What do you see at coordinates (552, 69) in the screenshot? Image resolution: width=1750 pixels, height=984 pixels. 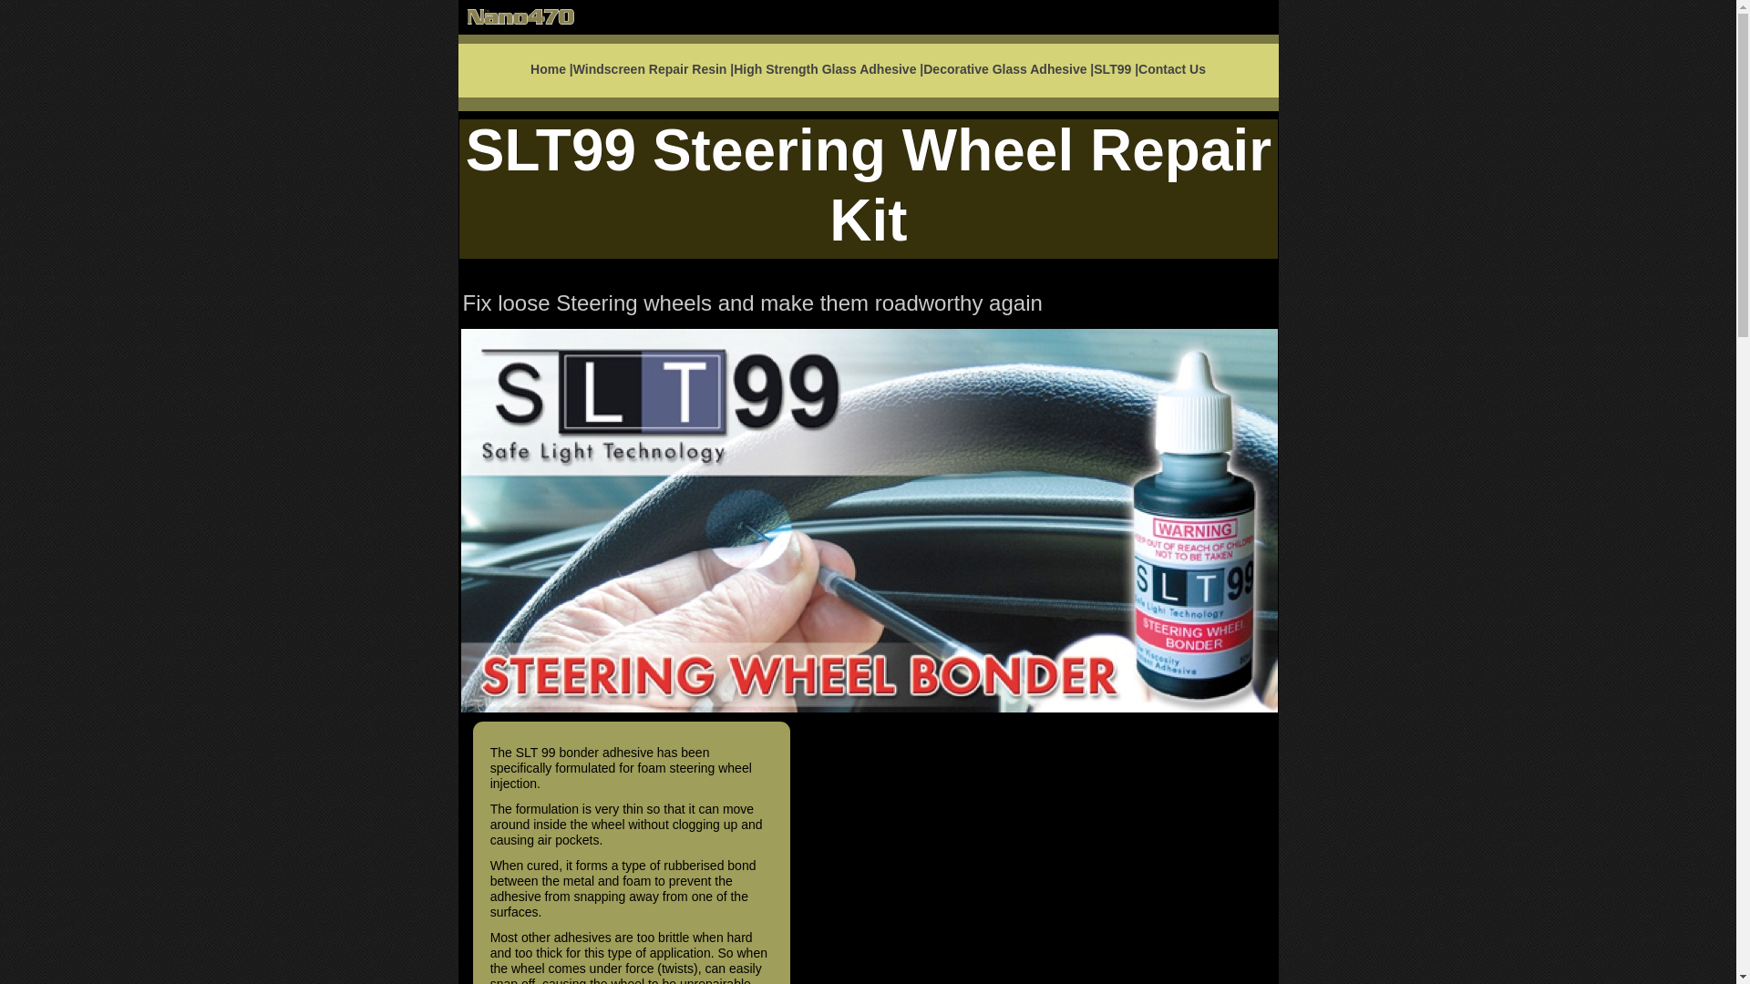 I see `Home |` at bounding box center [552, 69].